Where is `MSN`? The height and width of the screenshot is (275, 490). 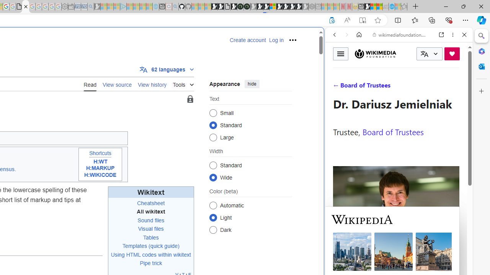
MSN is located at coordinates (367, 7).